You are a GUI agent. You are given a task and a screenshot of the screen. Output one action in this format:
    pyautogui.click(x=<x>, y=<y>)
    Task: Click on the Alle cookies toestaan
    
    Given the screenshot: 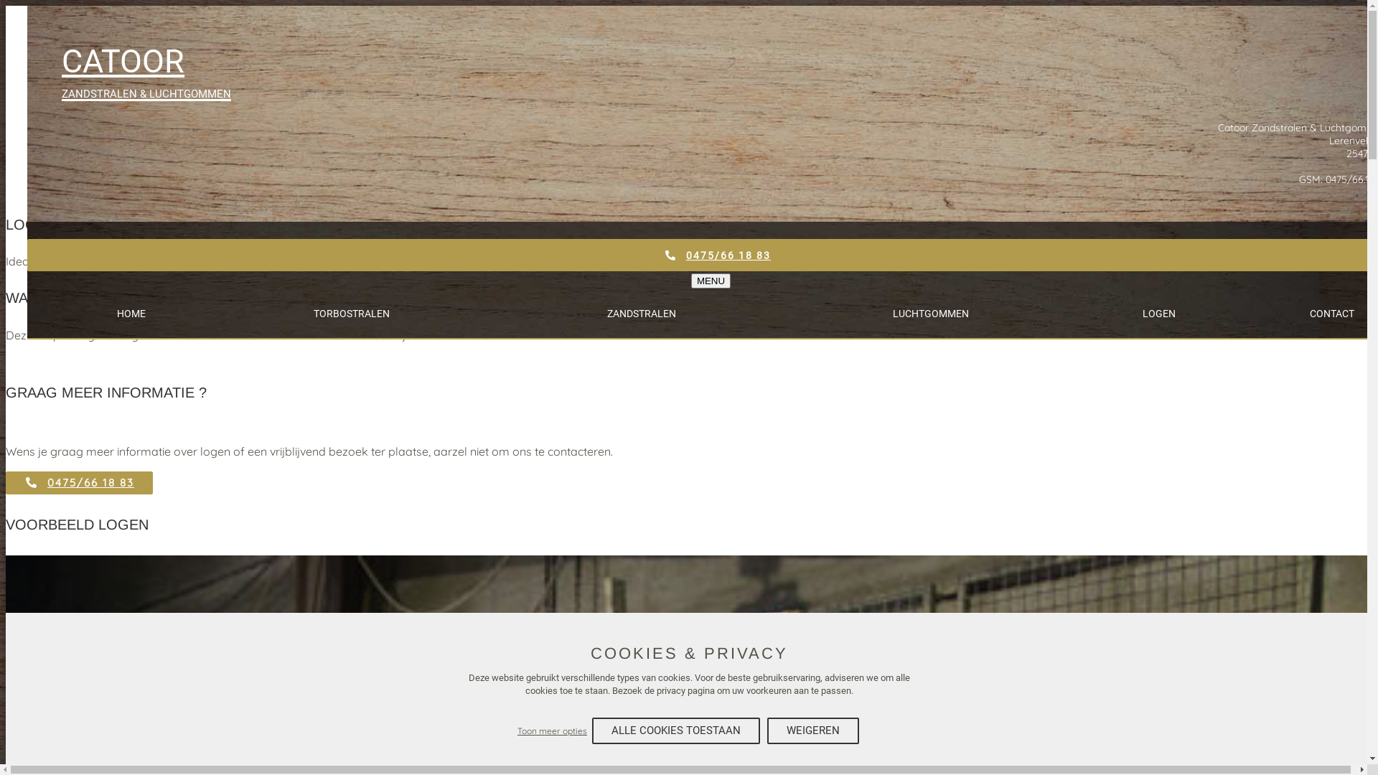 What is the action you would take?
    pyautogui.click(x=676, y=731)
    